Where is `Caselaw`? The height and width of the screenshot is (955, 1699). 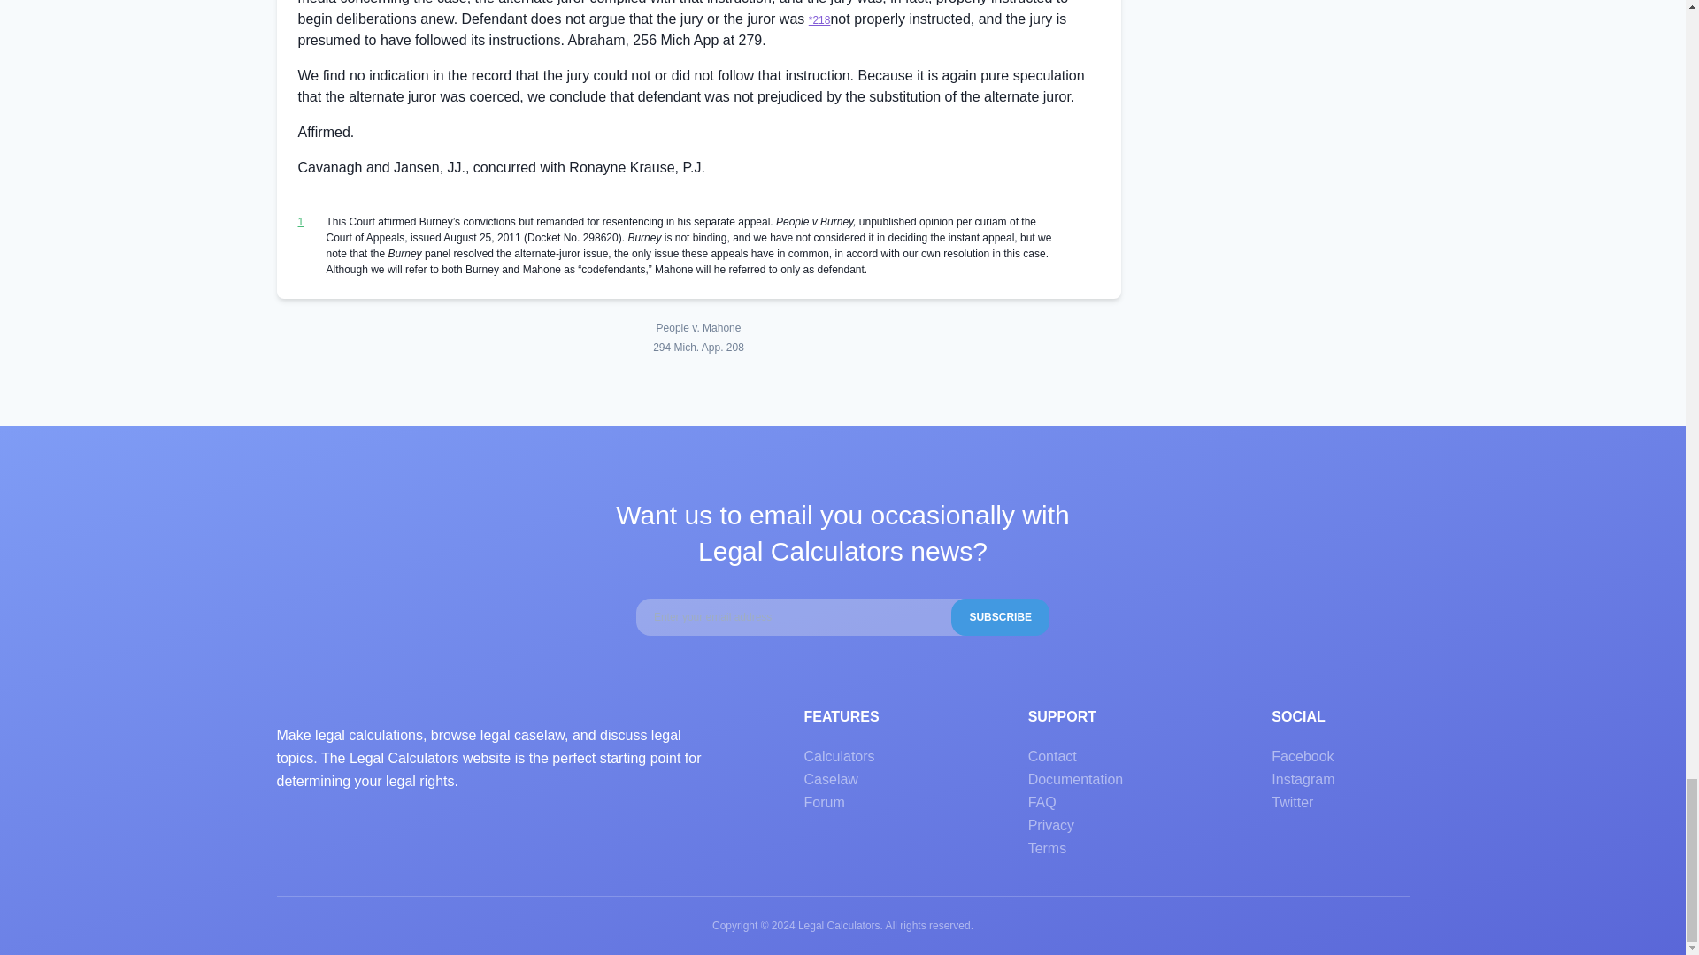 Caselaw is located at coordinates (830, 778).